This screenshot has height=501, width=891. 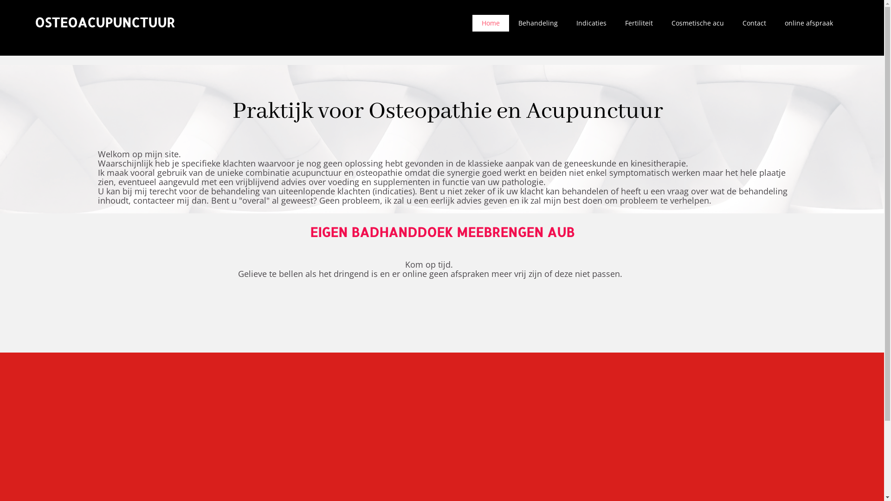 I want to click on Fertiliteit, so click(x=639, y=23).